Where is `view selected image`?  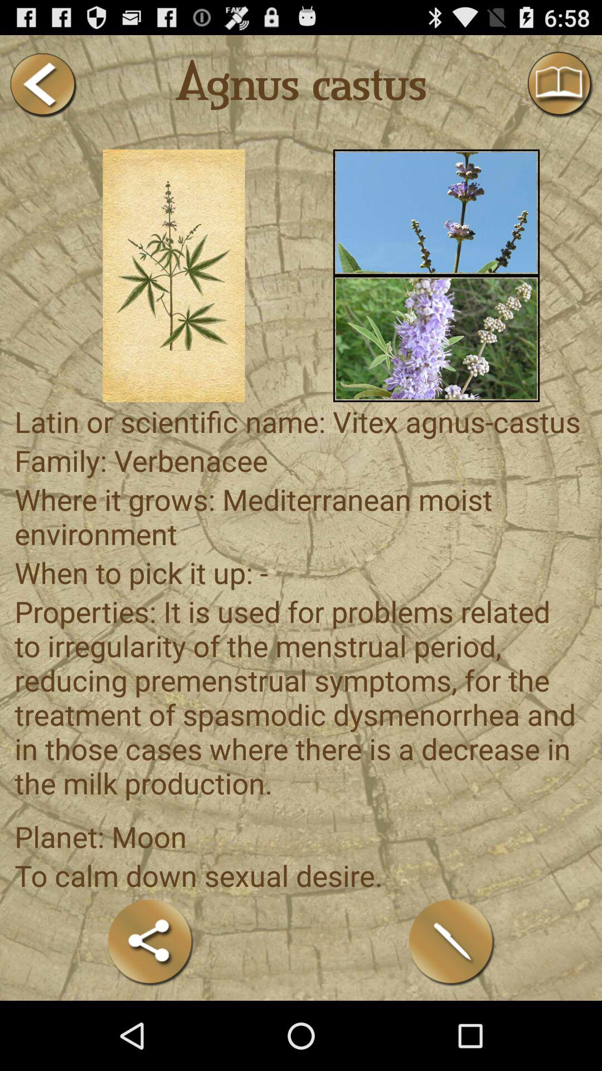
view selected image is located at coordinates (174, 276).